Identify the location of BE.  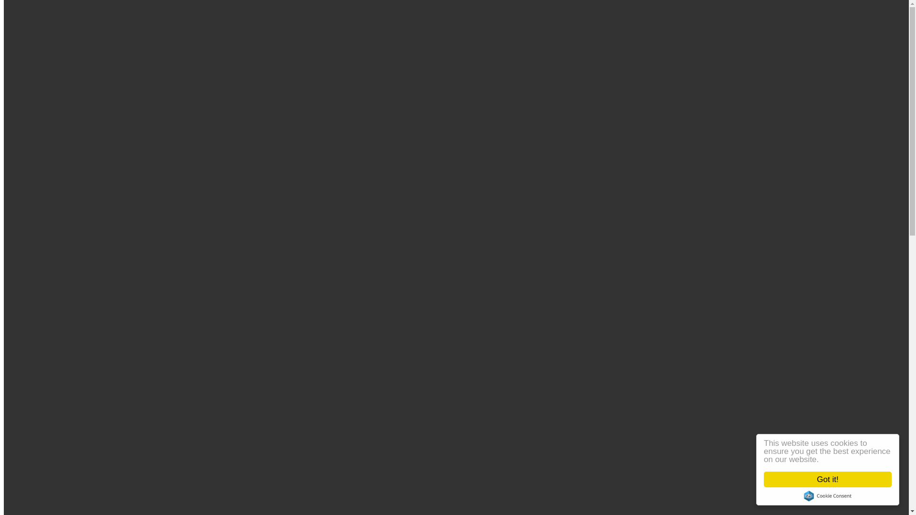
(28, 125).